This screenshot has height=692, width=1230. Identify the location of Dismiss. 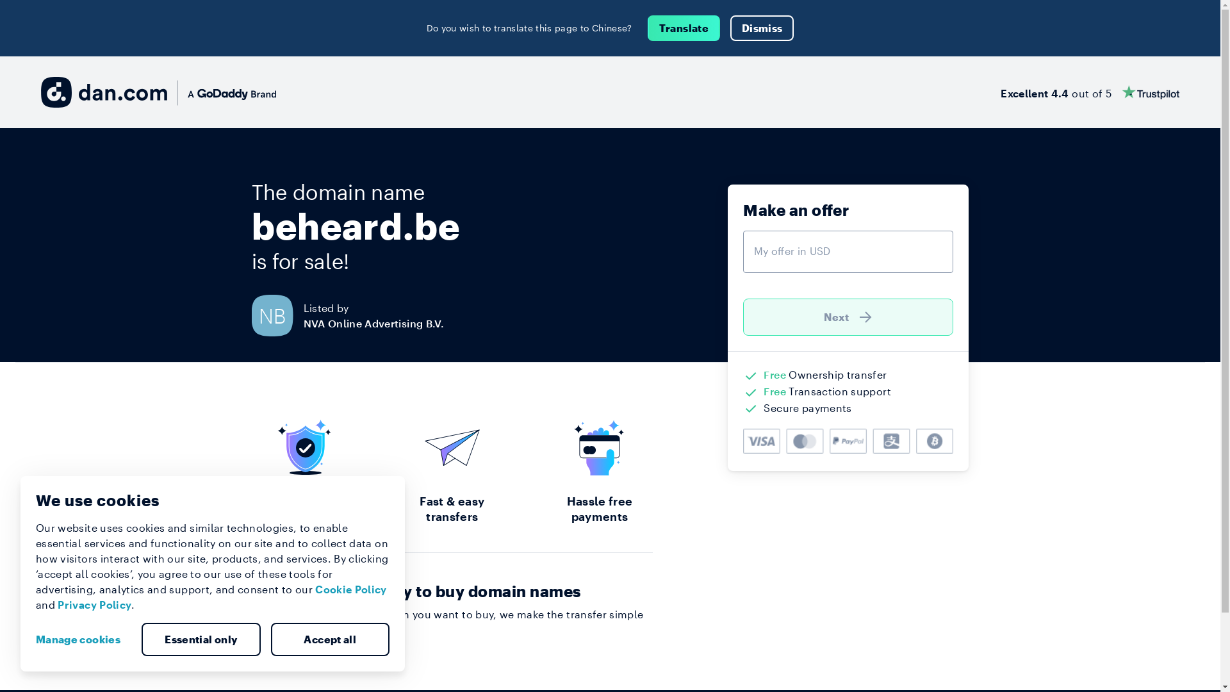
(762, 28).